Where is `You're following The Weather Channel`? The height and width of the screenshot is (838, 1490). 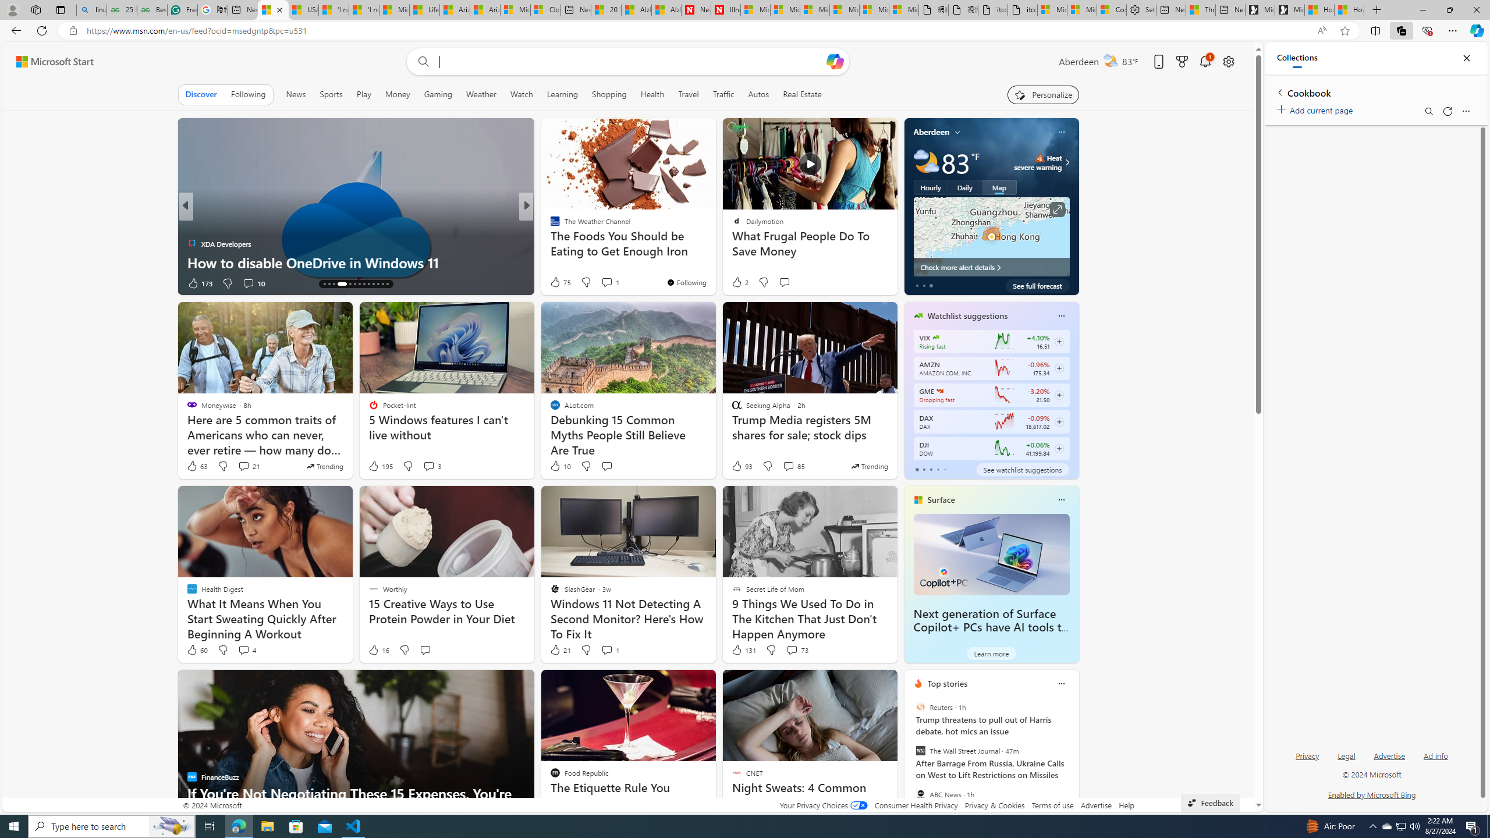
You're following The Weather Channel is located at coordinates (687, 282).